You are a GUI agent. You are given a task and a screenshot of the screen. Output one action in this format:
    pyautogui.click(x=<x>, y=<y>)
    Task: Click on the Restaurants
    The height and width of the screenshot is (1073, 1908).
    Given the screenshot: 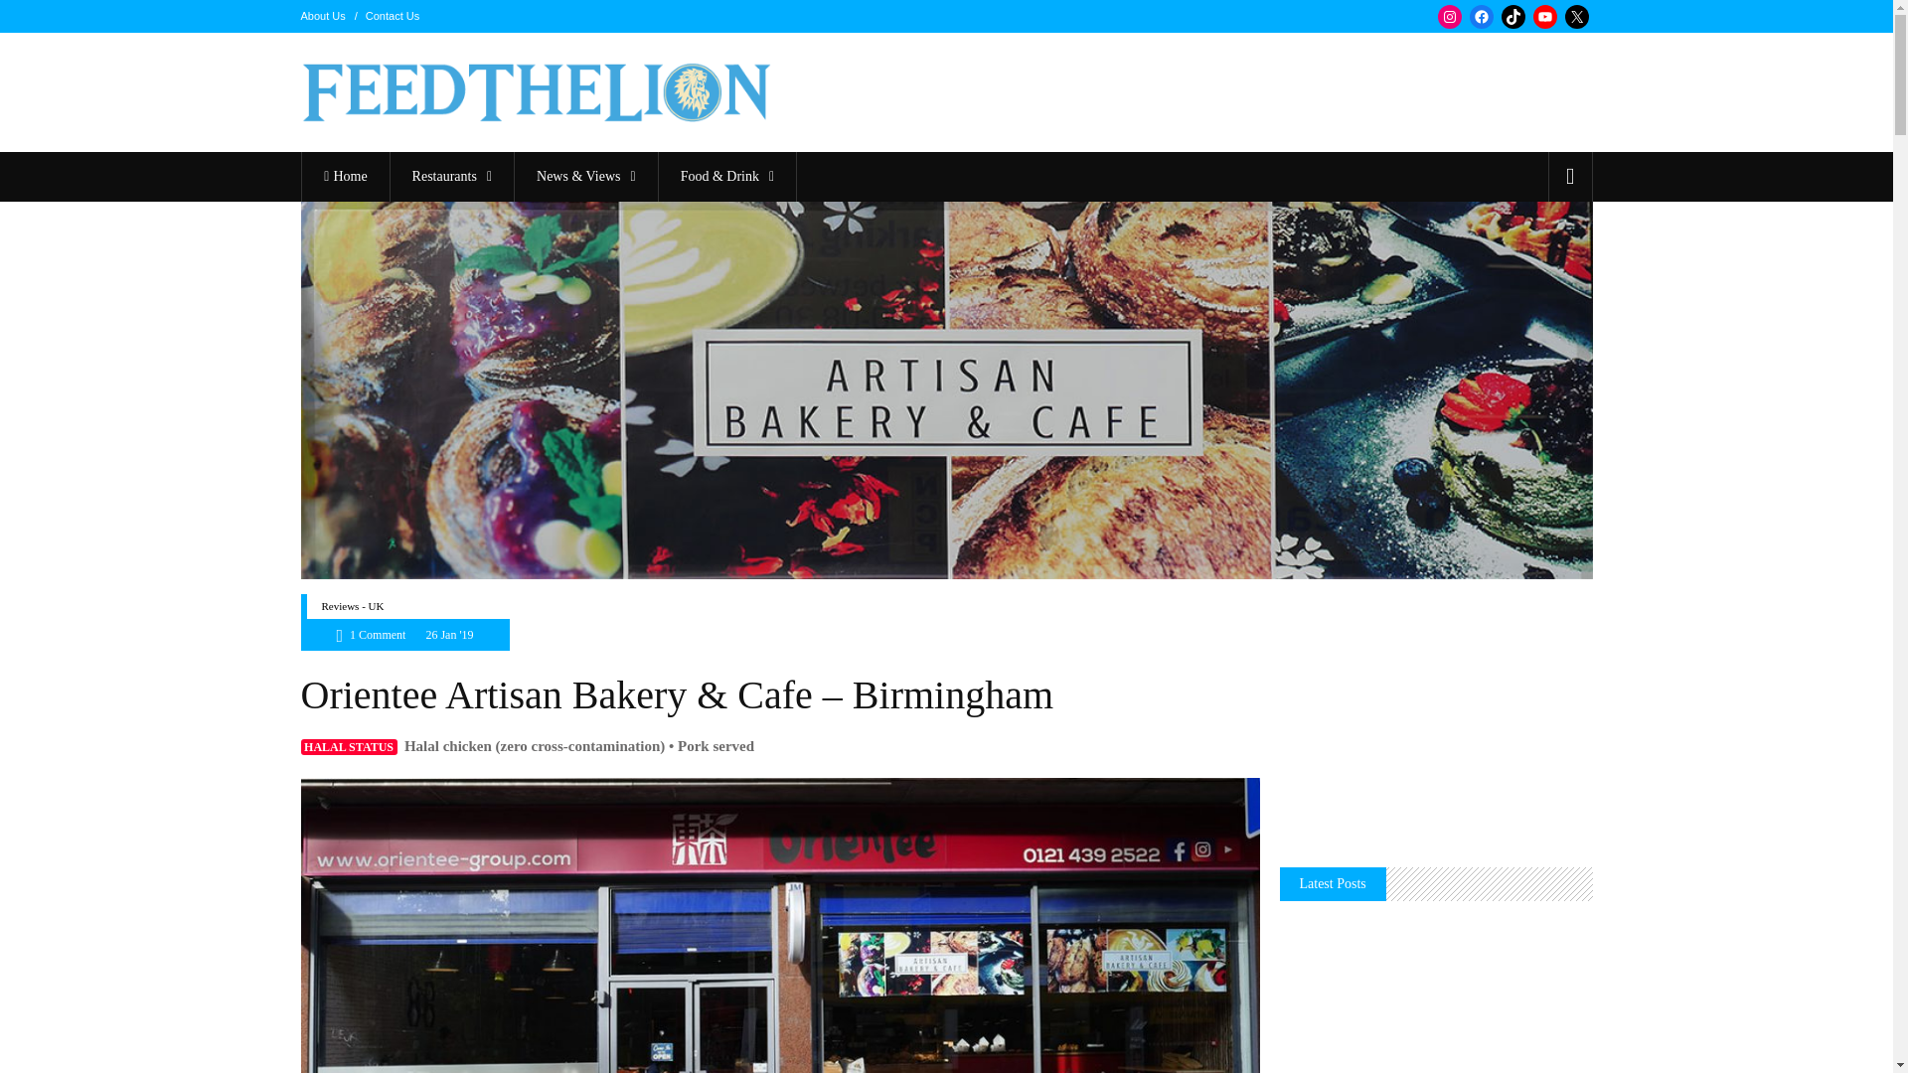 What is the action you would take?
    pyautogui.click(x=451, y=177)
    